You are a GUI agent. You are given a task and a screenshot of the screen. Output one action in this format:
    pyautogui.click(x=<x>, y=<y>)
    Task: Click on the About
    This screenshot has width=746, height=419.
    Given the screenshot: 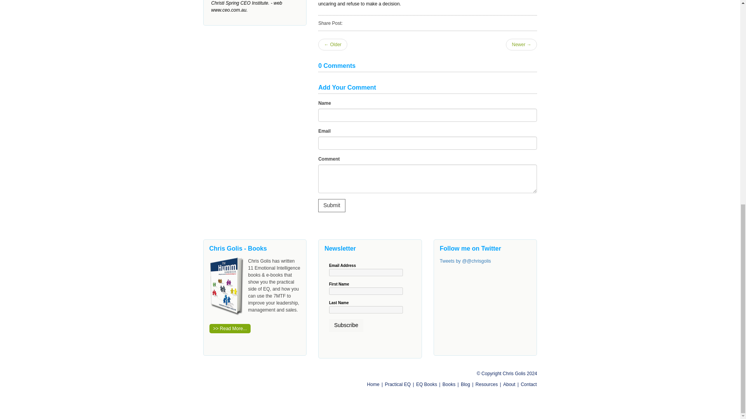 What is the action you would take?
    pyautogui.click(x=509, y=384)
    